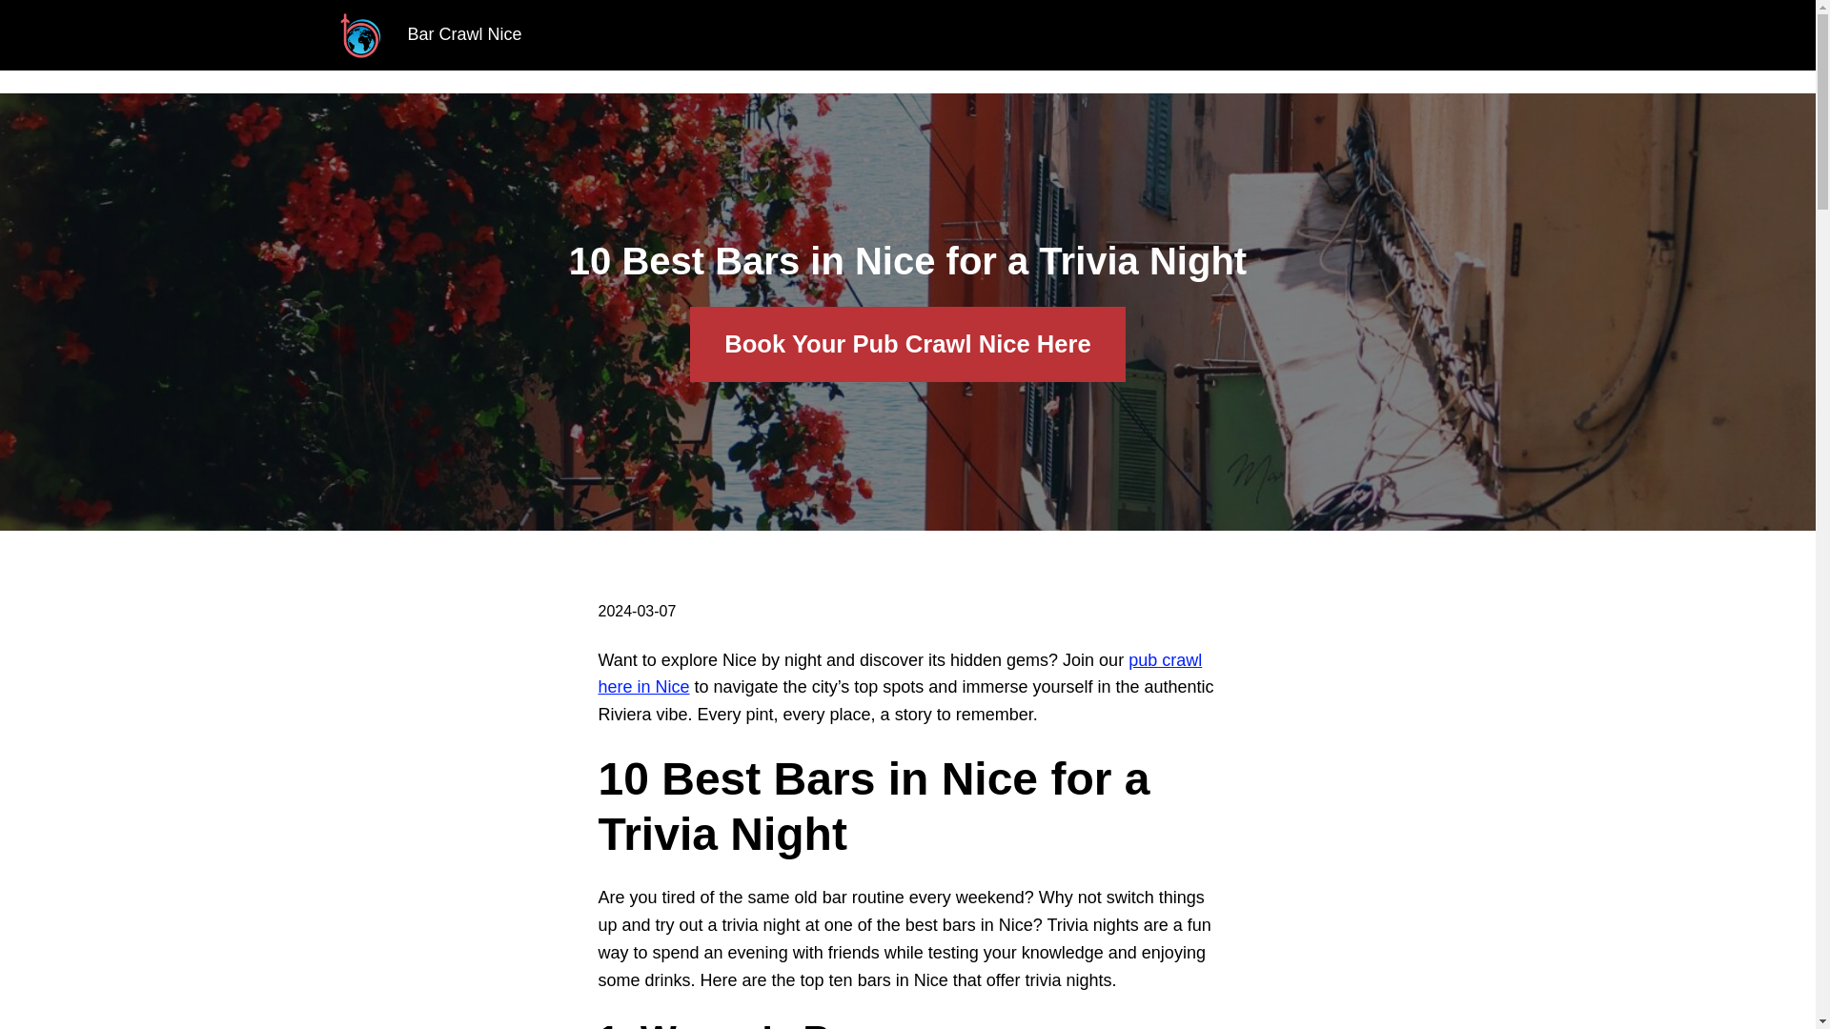 The width and height of the screenshot is (1830, 1029). I want to click on pub crawl here in Nice, so click(900, 674).